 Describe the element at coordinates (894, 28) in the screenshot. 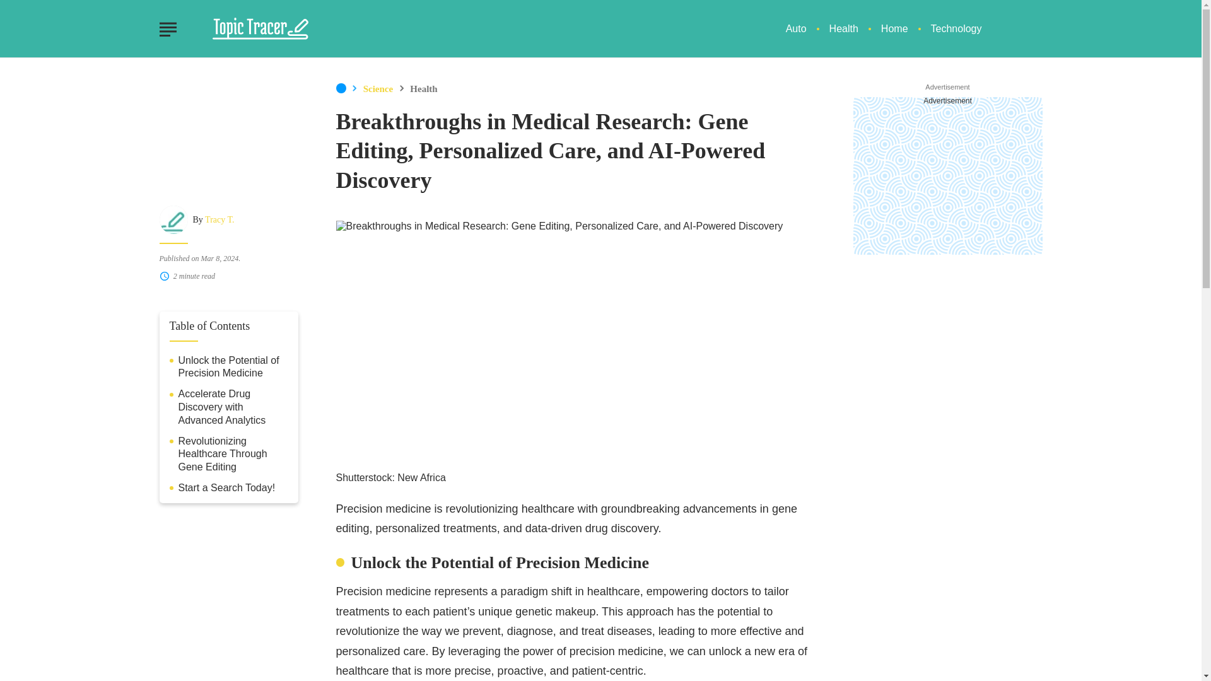

I see `Home` at that location.